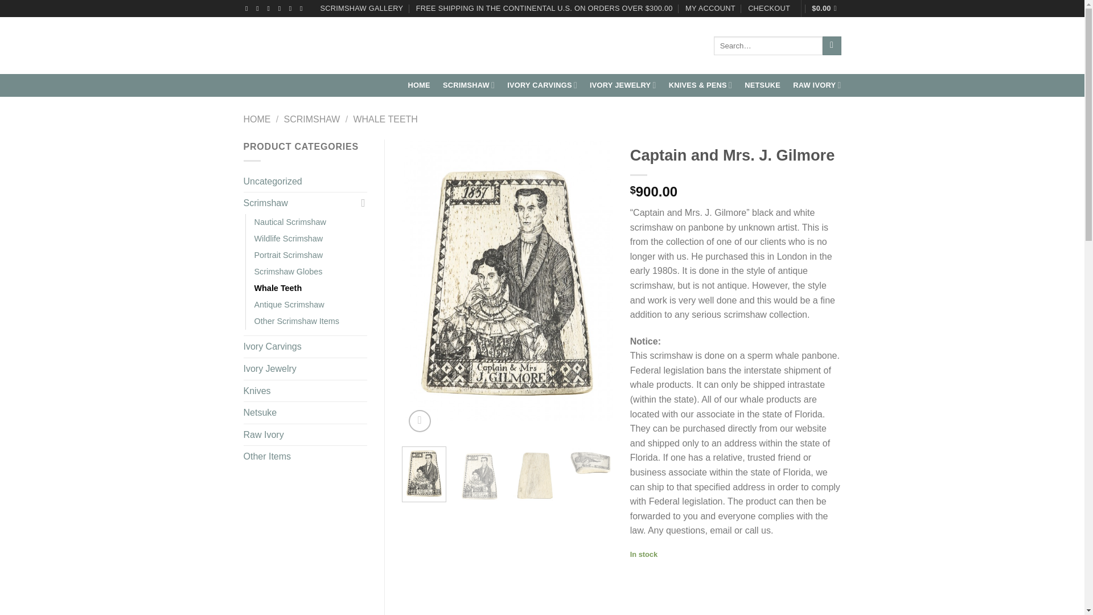 Image resolution: width=1093 pixels, height=615 pixels. I want to click on IVORY JEWELRY, so click(623, 84).